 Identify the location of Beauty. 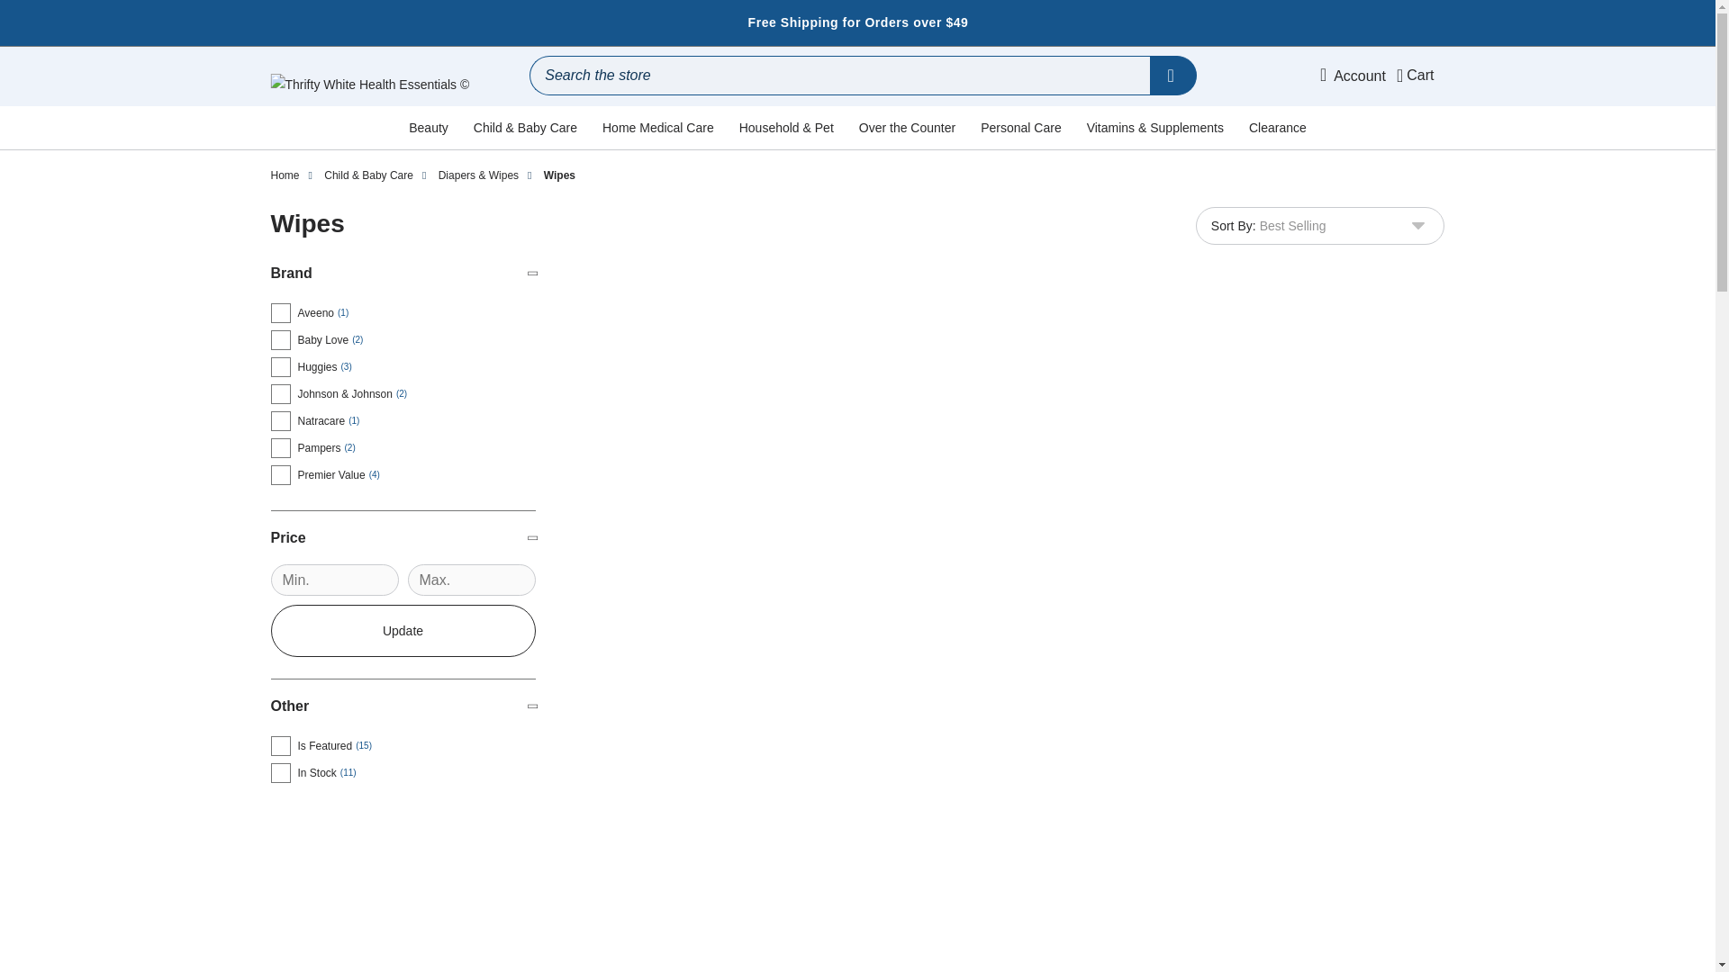
(429, 128).